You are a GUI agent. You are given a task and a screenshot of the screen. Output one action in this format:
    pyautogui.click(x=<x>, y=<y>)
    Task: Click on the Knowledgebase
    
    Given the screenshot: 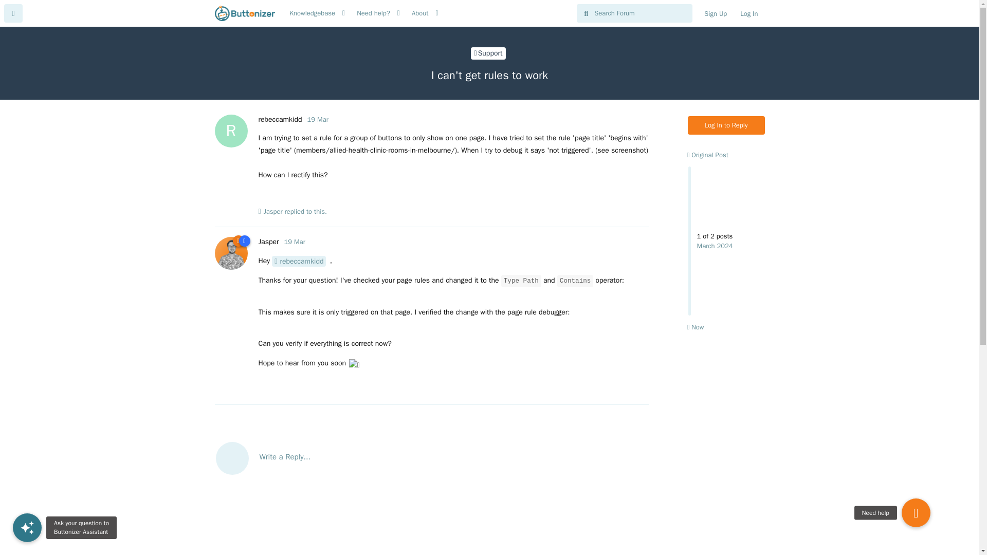 What is the action you would take?
    pyautogui.click(x=312, y=13)
    